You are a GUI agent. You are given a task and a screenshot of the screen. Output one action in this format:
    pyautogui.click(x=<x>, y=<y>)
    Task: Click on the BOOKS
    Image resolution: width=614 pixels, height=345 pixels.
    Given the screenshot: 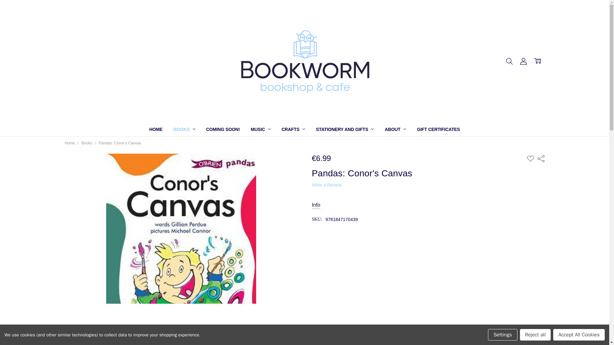 What is the action you would take?
    pyautogui.click(x=184, y=129)
    